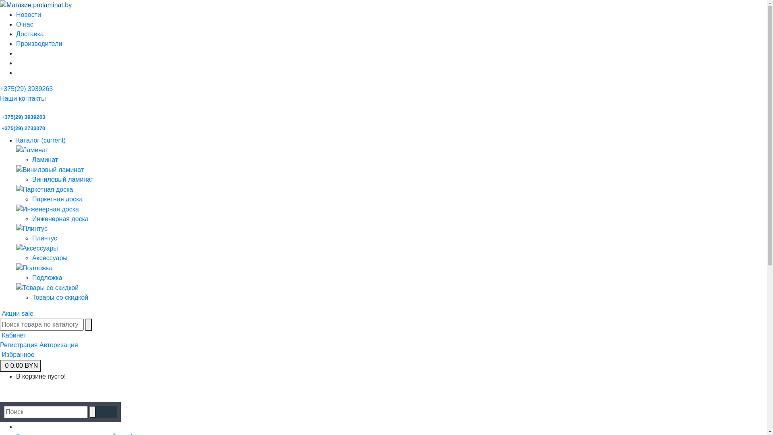 Image resolution: width=773 pixels, height=435 pixels. What do you see at coordinates (21, 366) in the screenshot?
I see `0 0.00 BYN` at bounding box center [21, 366].